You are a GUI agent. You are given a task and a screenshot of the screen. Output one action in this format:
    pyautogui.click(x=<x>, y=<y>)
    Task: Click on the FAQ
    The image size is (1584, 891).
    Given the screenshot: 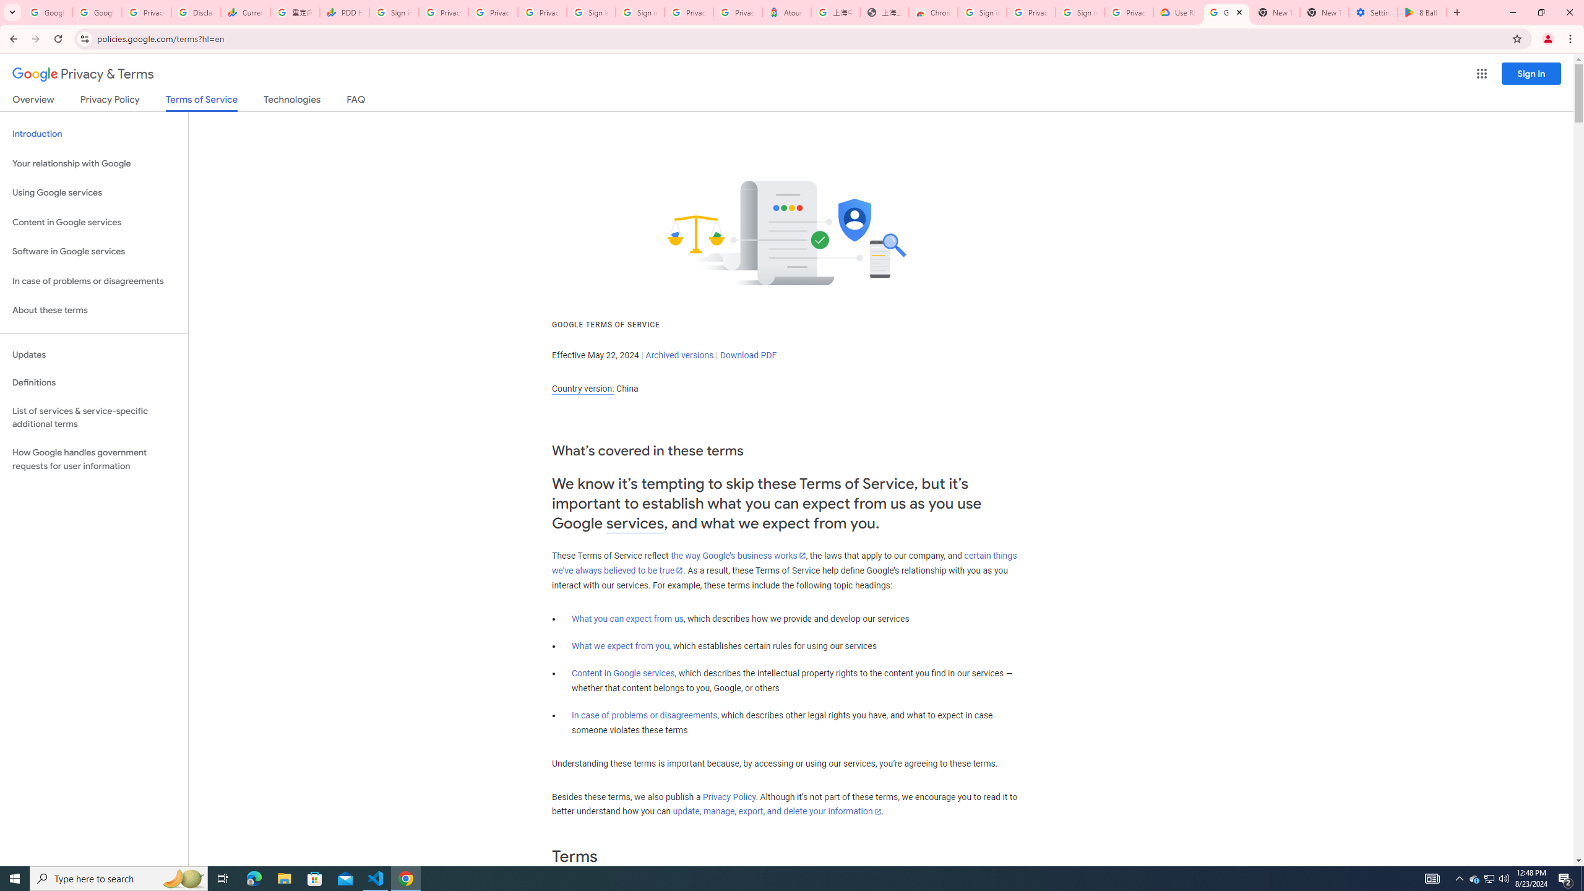 What is the action you would take?
    pyautogui.click(x=356, y=101)
    